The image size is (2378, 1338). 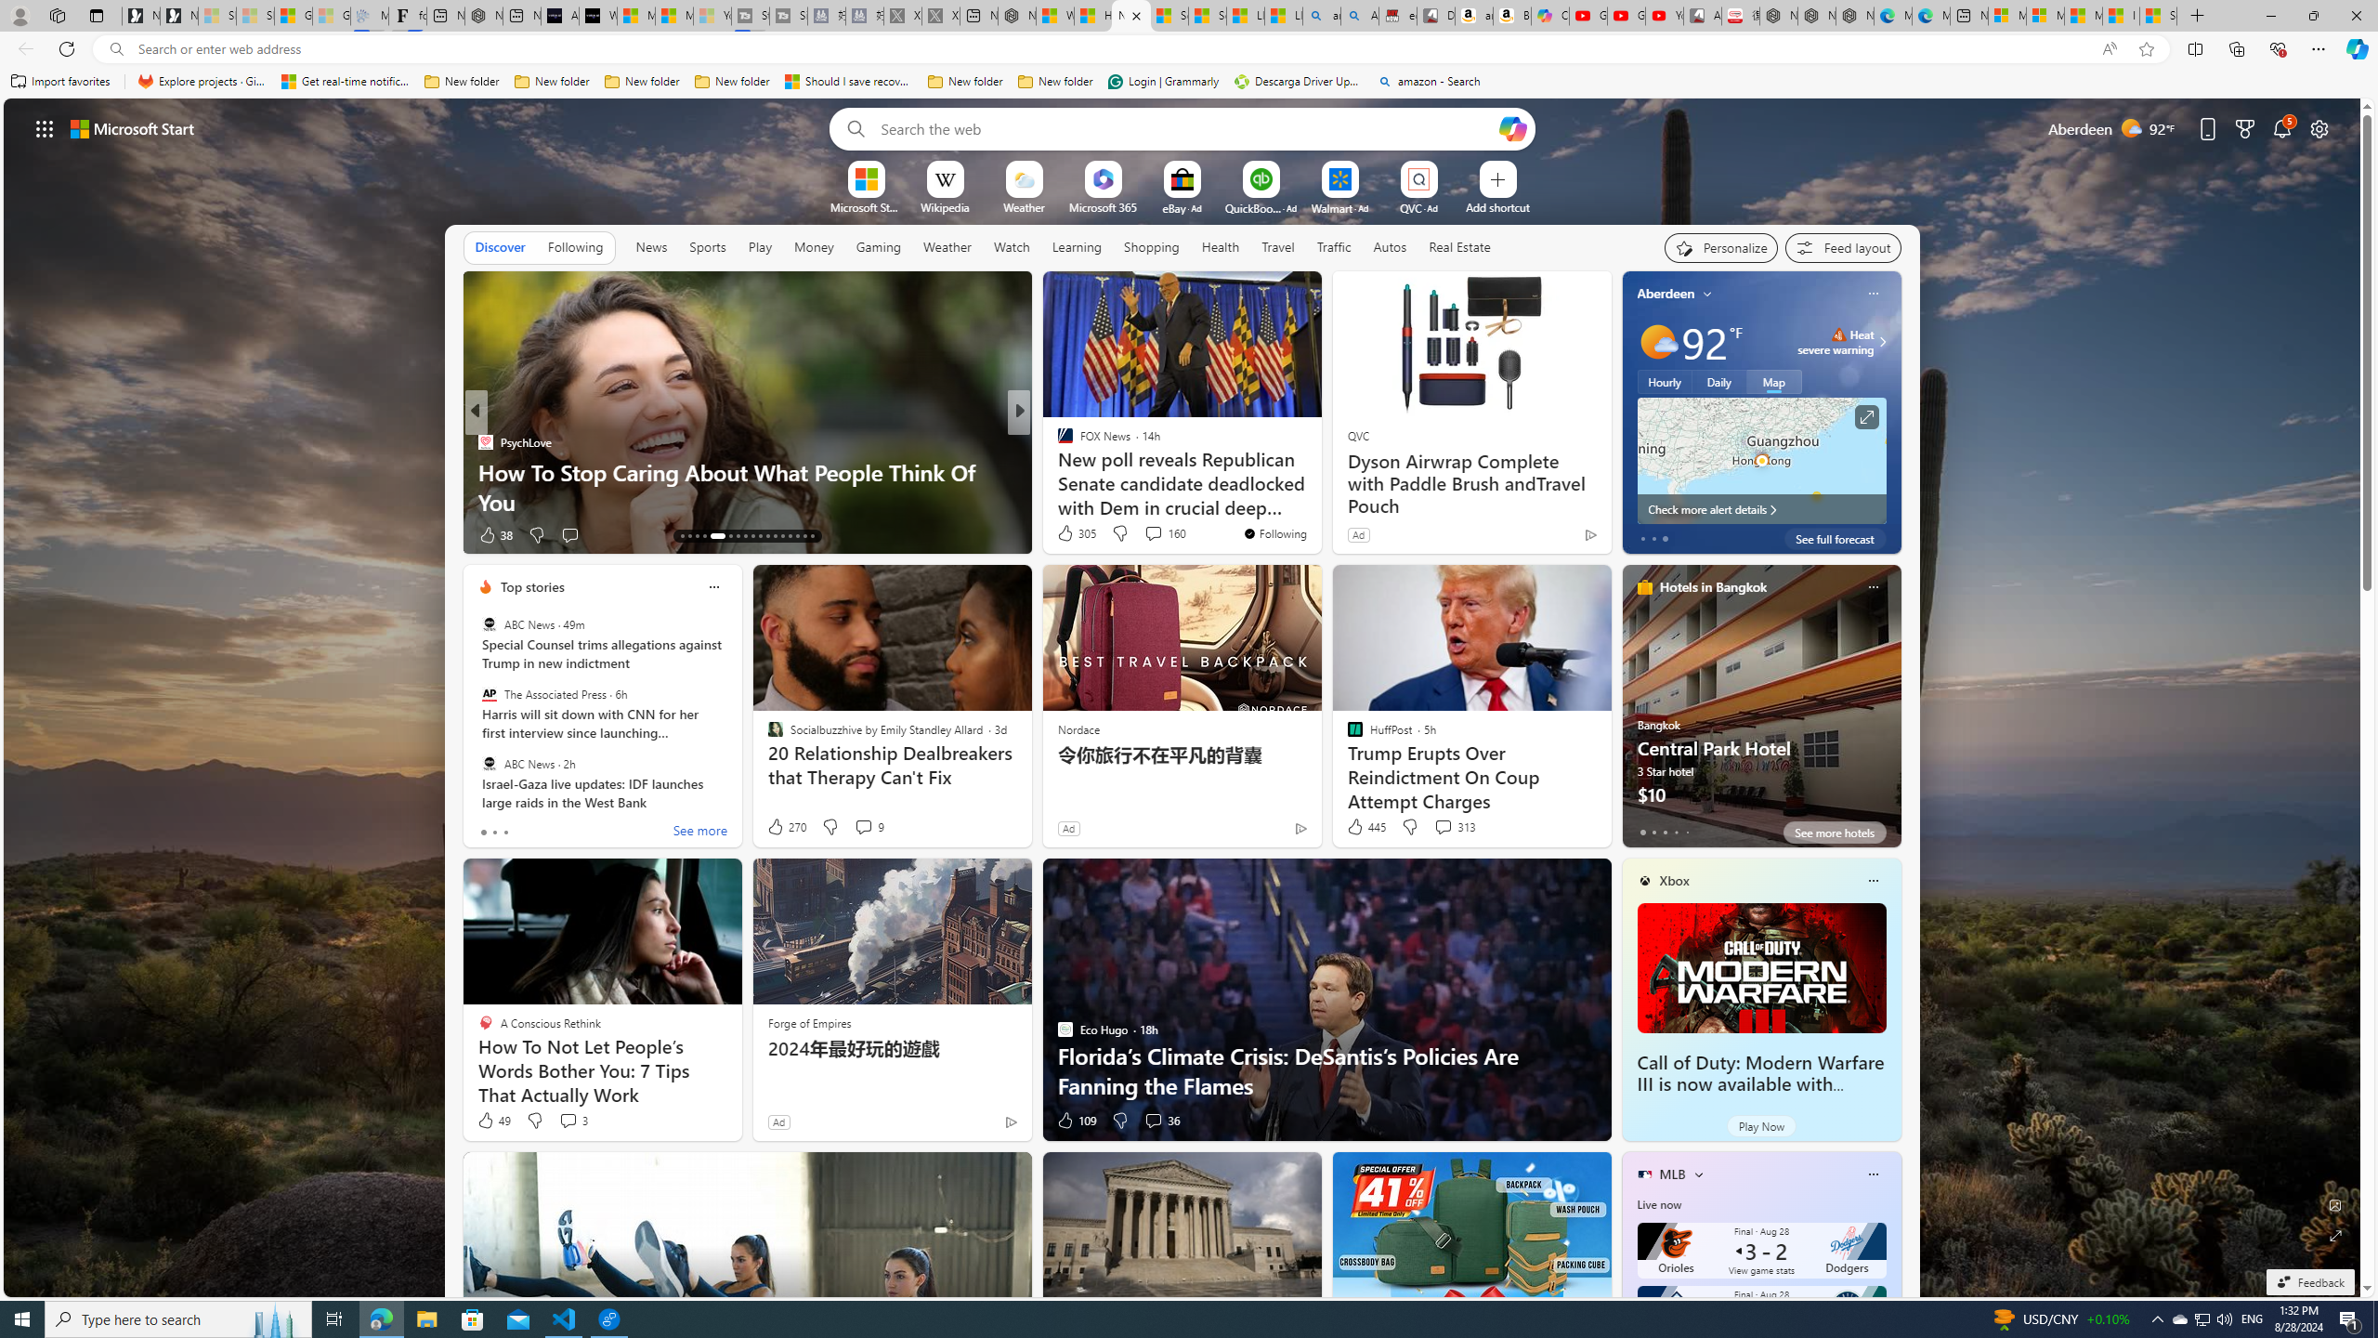 I want to click on AutomationID: tab-13, so click(x=682, y=536).